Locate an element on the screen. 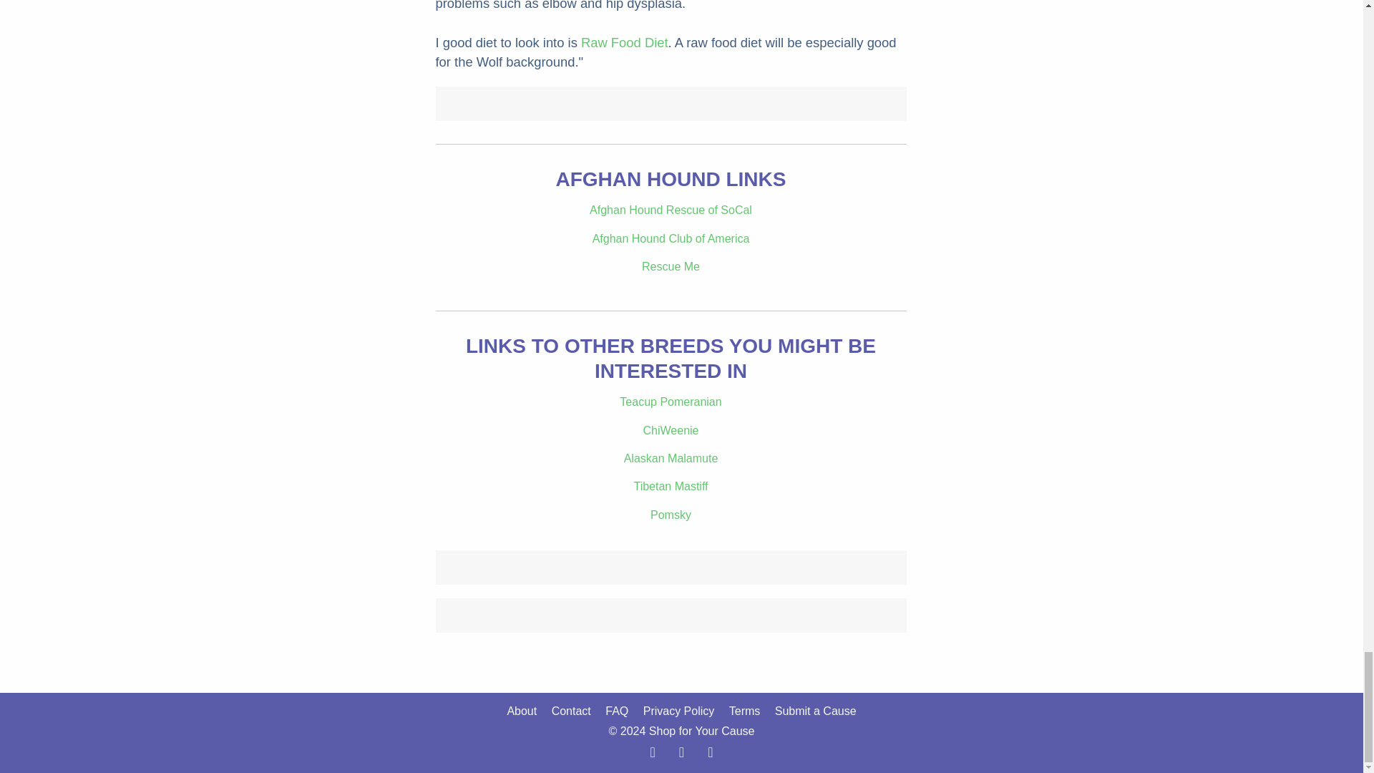 The width and height of the screenshot is (1374, 773). Afghan Hound Club of America is located at coordinates (671, 238).